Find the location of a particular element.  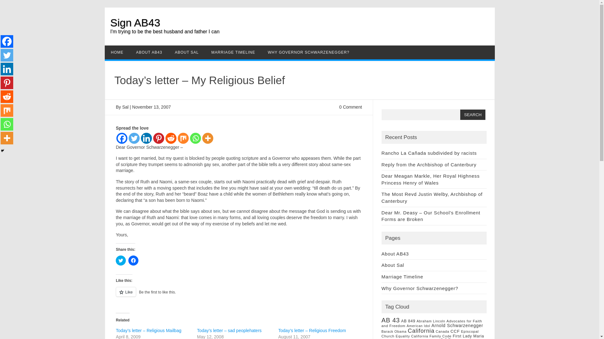

Facebook is located at coordinates (122, 138).